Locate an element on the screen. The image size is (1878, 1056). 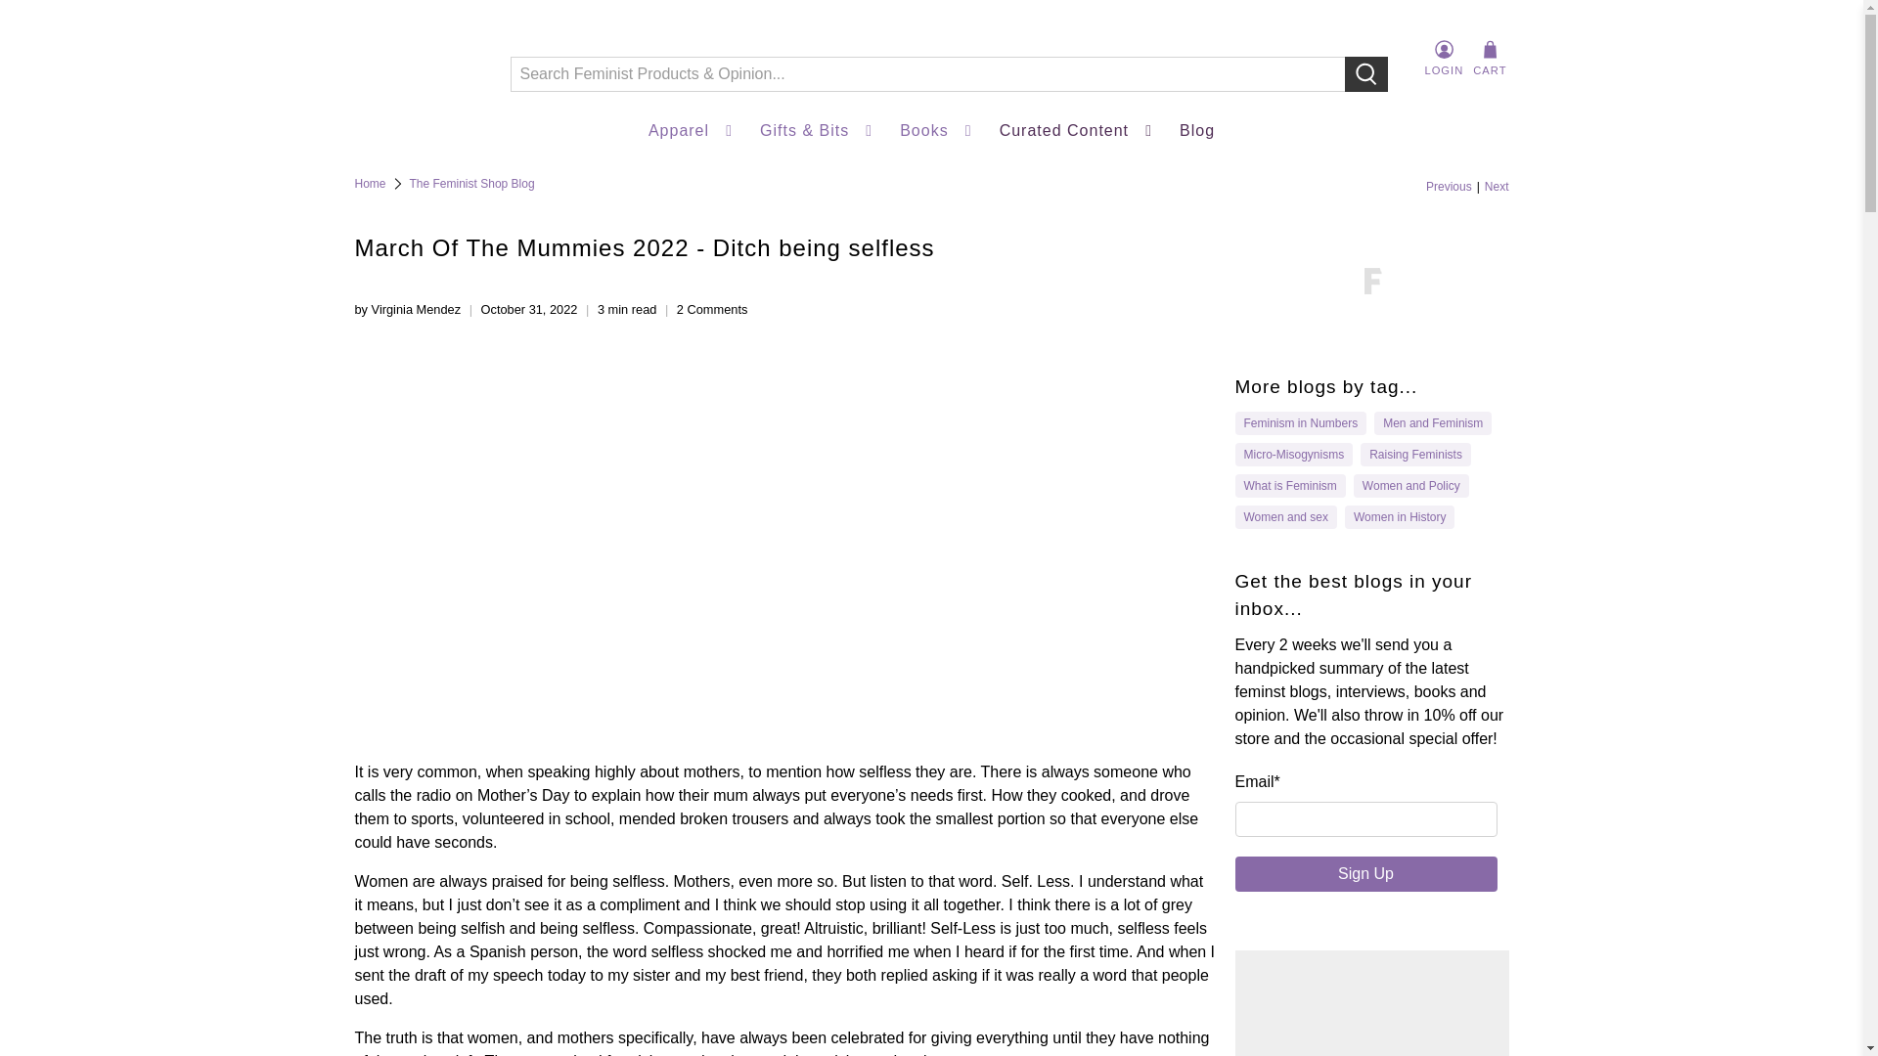
Next is located at coordinates (1497, 186).